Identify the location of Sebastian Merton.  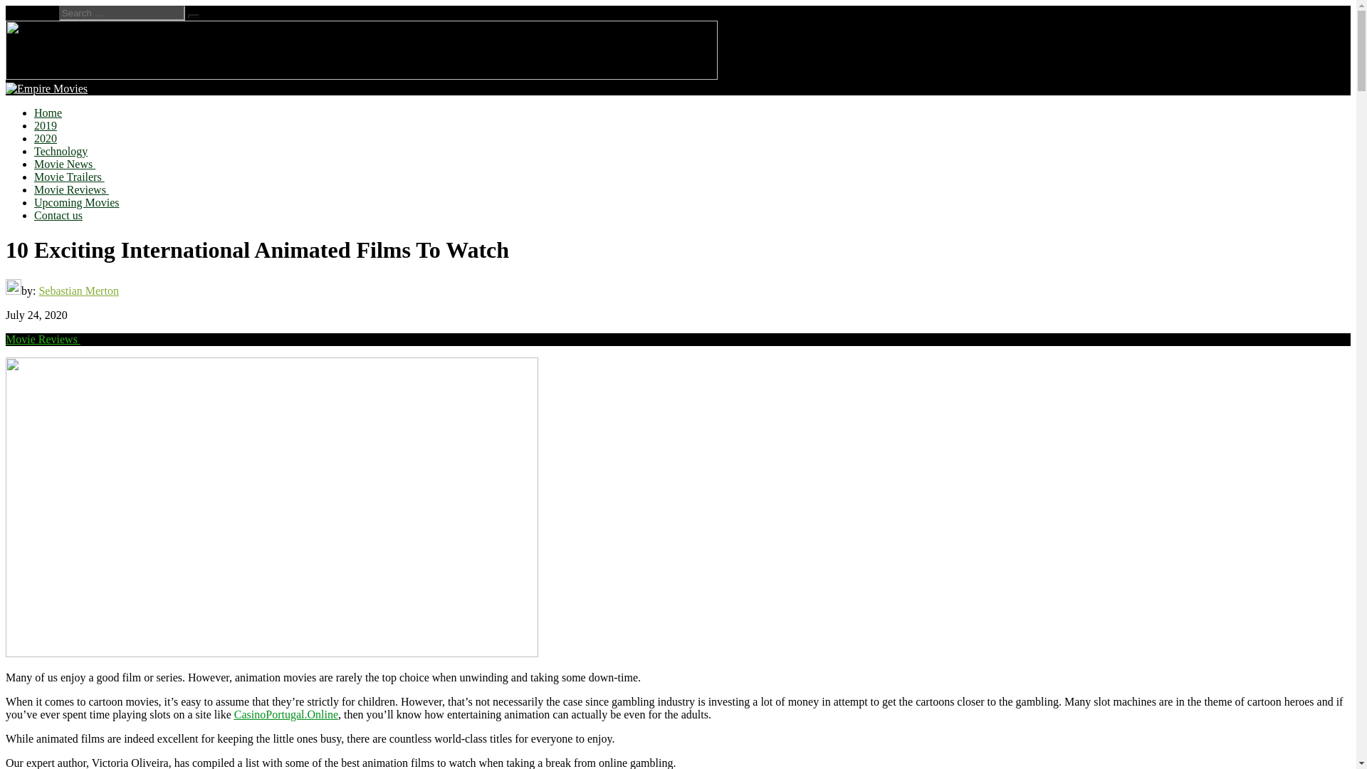
(78, 291).